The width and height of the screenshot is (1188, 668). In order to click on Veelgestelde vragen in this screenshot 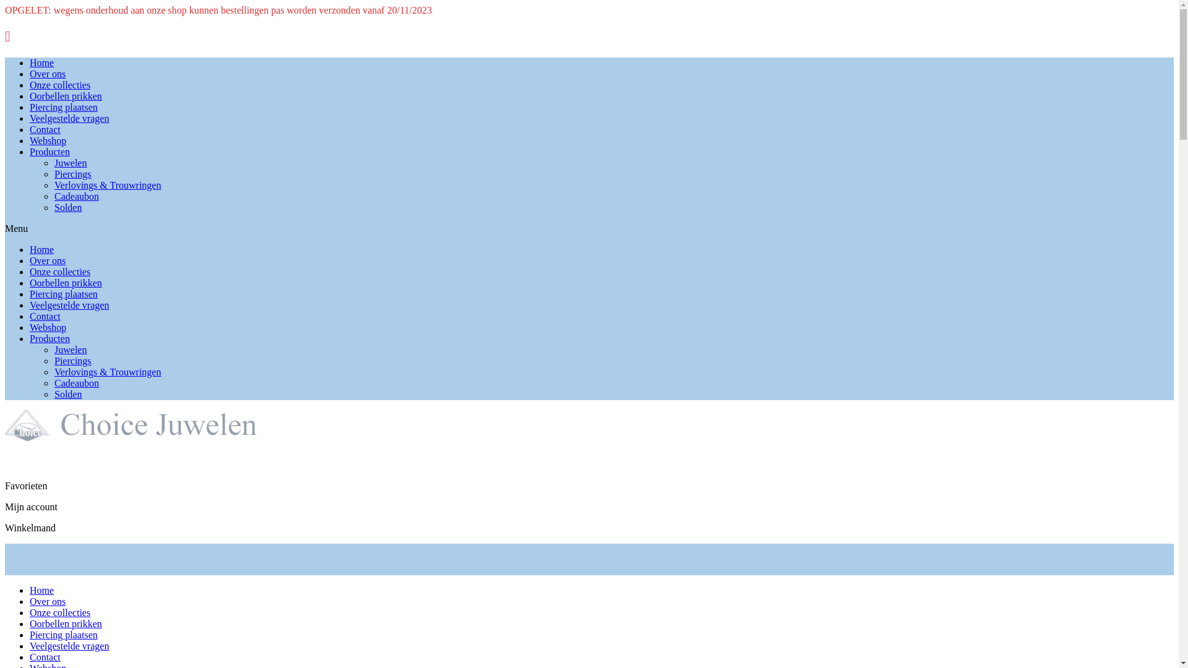, I will do `click(69, 306)`.